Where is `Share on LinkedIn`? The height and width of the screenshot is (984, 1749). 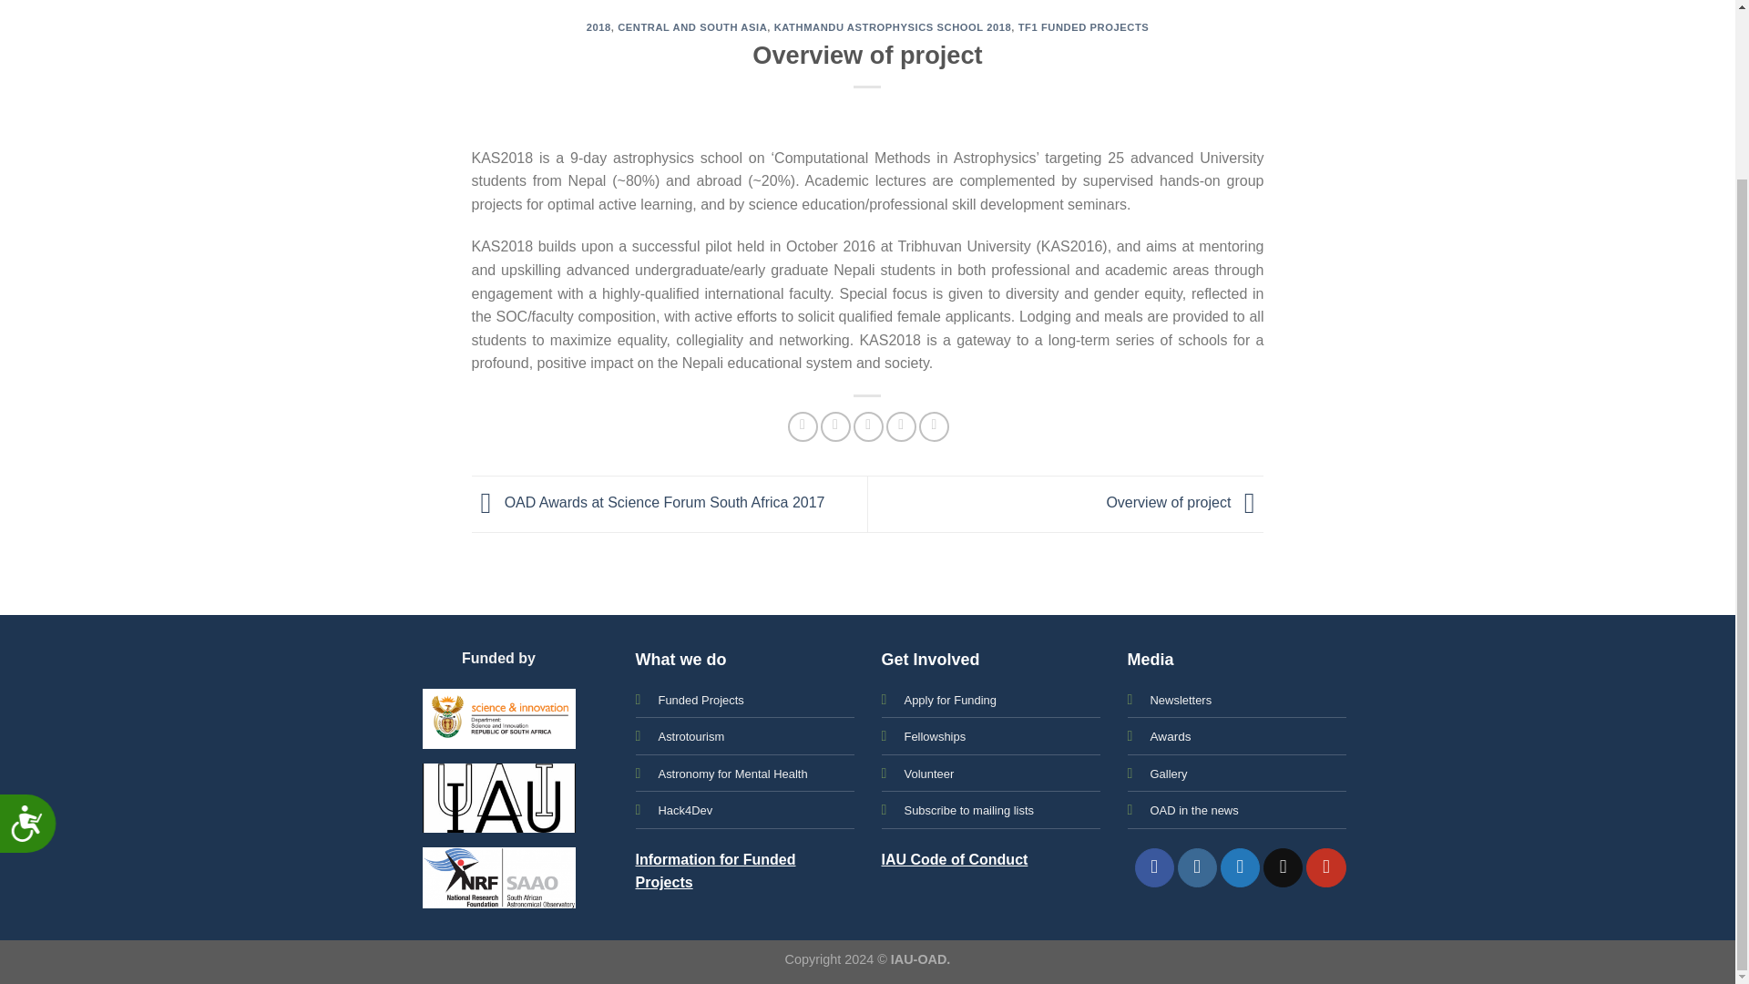
Share on LinkedIn is located at coordinates (935, 426).